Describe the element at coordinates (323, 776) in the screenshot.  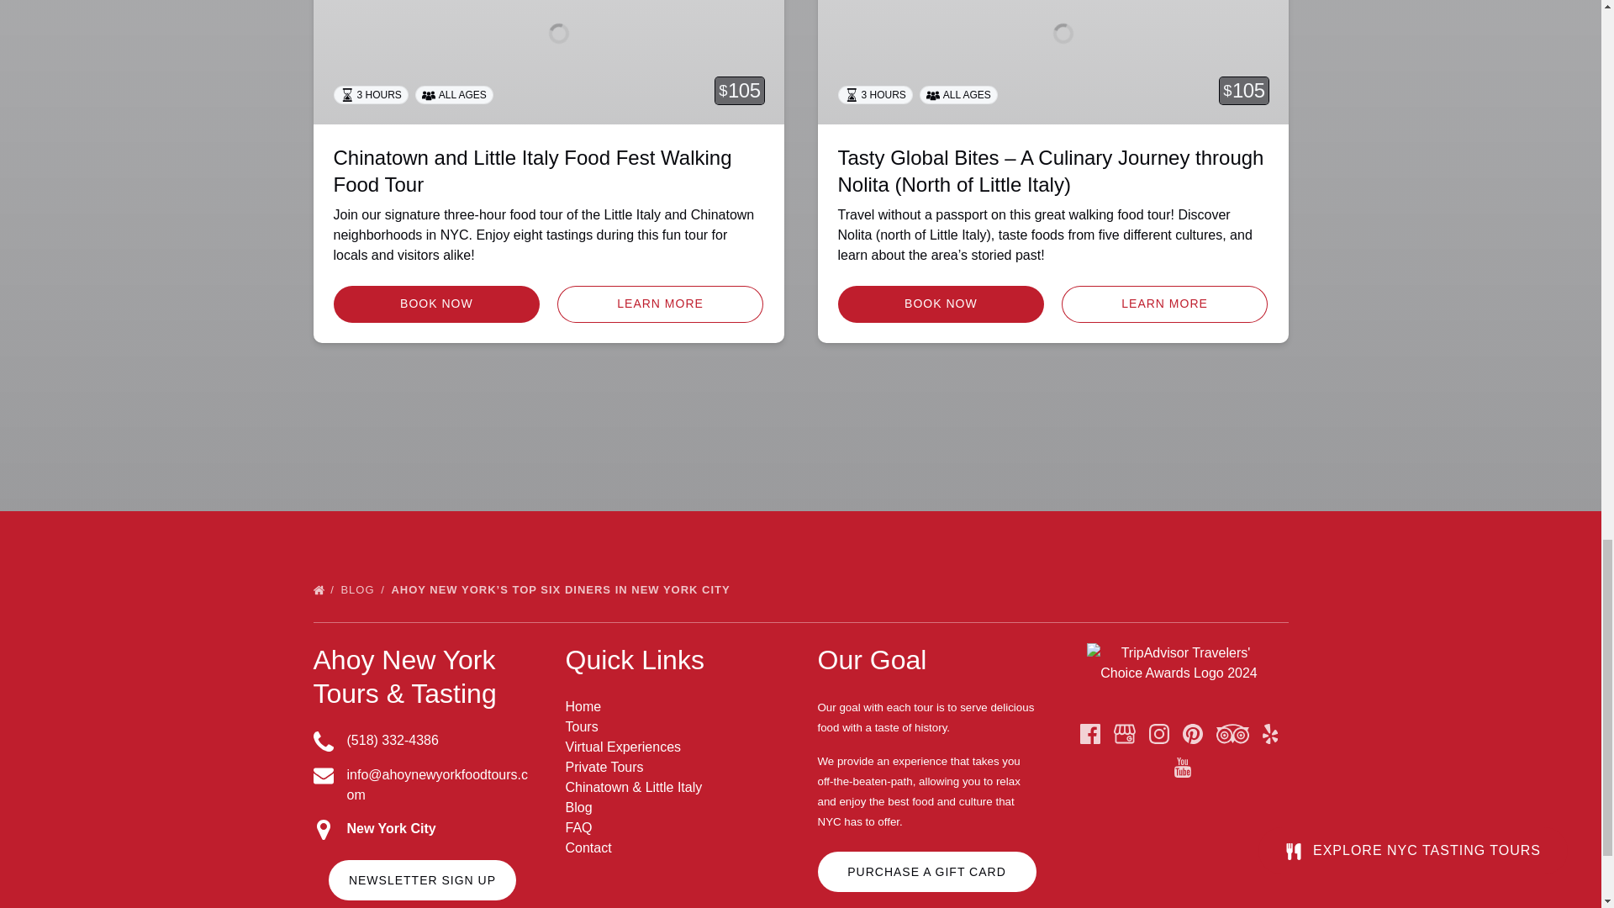
I see `Envelope` at that location.